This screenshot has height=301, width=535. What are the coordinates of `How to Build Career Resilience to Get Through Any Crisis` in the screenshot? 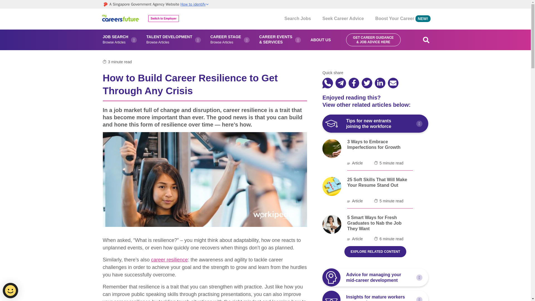 It's located at (341, 83).